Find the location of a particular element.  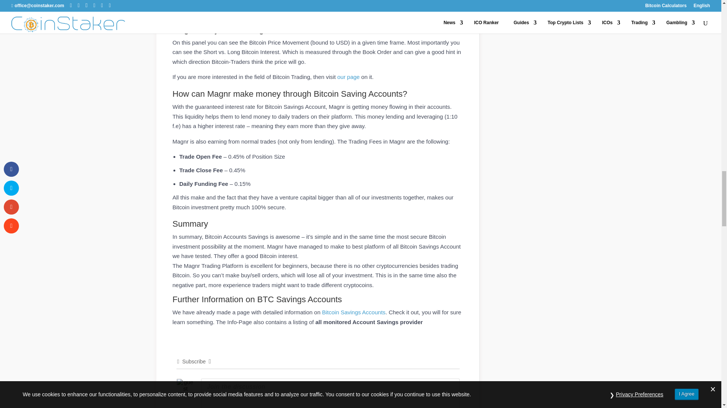

Italic is located at coordinates (219, 407).